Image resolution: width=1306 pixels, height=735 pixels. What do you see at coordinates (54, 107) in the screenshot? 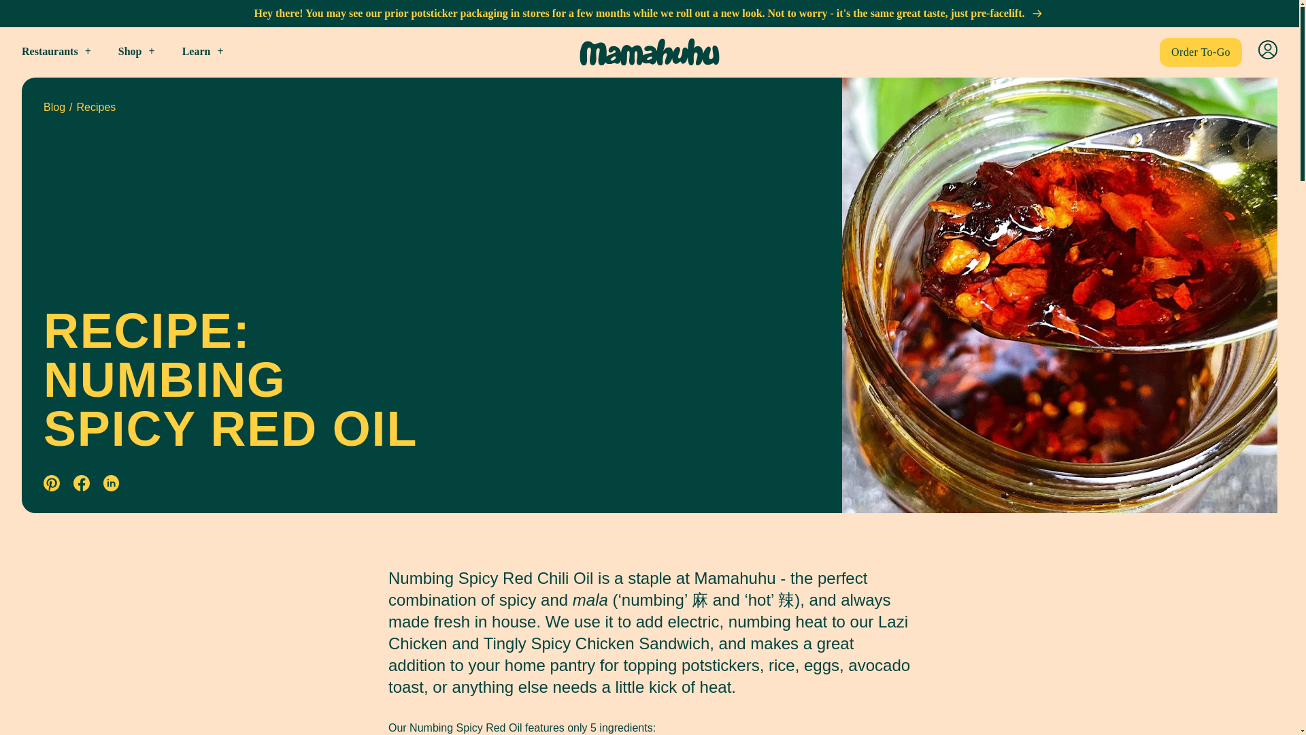
I see `Blog` at bounding box center [54, 107].